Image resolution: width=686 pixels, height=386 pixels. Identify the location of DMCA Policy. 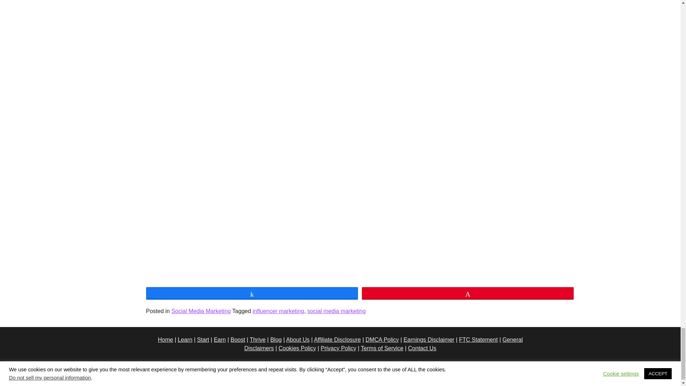
(382, 340).